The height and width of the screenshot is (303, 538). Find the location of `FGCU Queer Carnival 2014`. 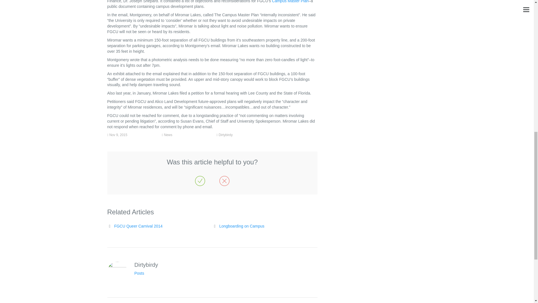

FGCU Queer Carnival 2014 is located at coordinates (138, 226).